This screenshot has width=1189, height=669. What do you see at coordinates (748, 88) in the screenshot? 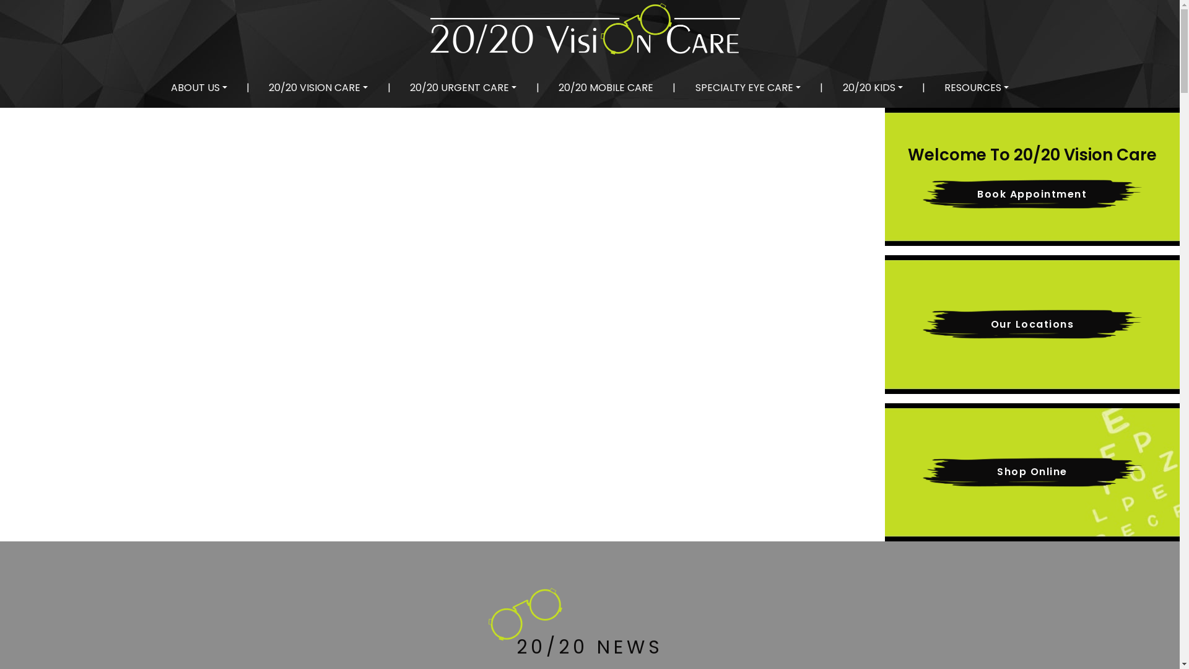
I see `SPECIALTY EYE CARE` at bounding box center [748, 88].